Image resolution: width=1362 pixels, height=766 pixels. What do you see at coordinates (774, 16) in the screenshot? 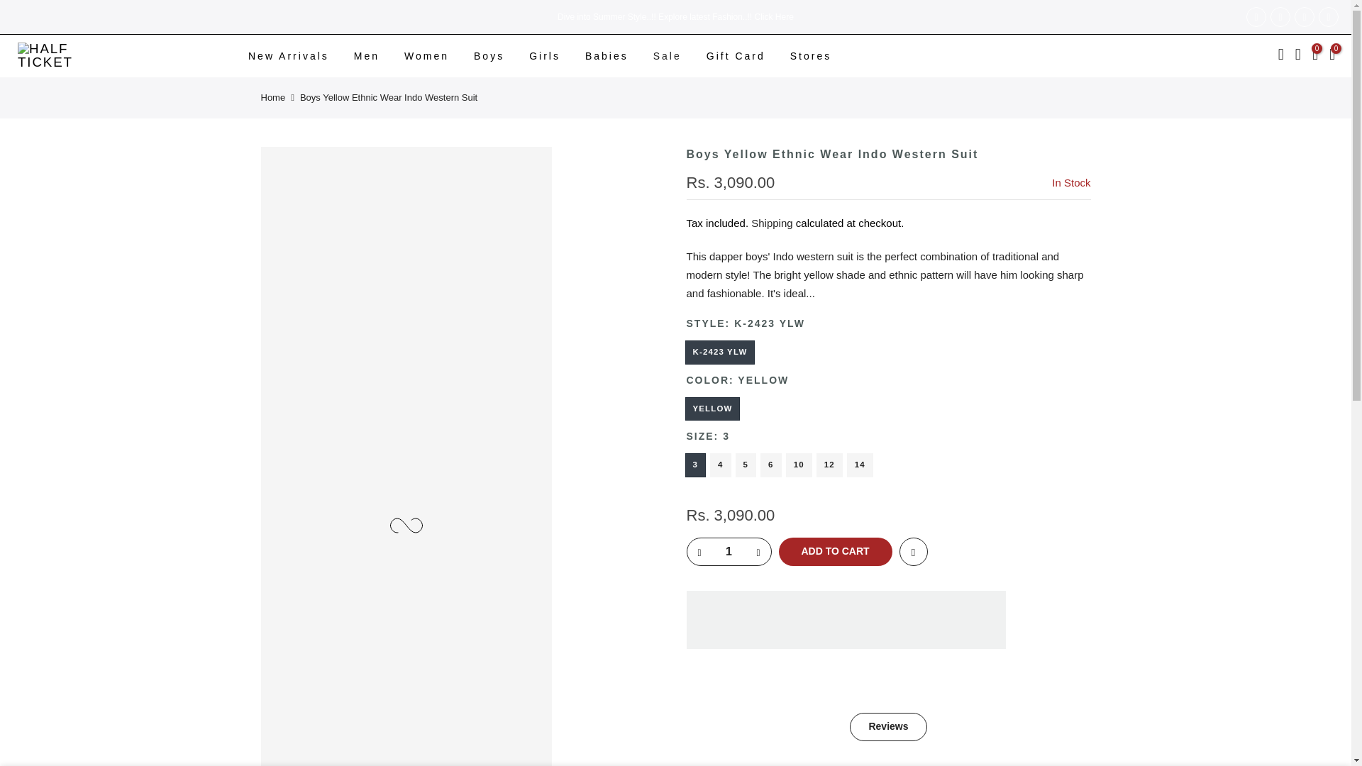
I see `Summer'24` at bounding box center [774, 16].